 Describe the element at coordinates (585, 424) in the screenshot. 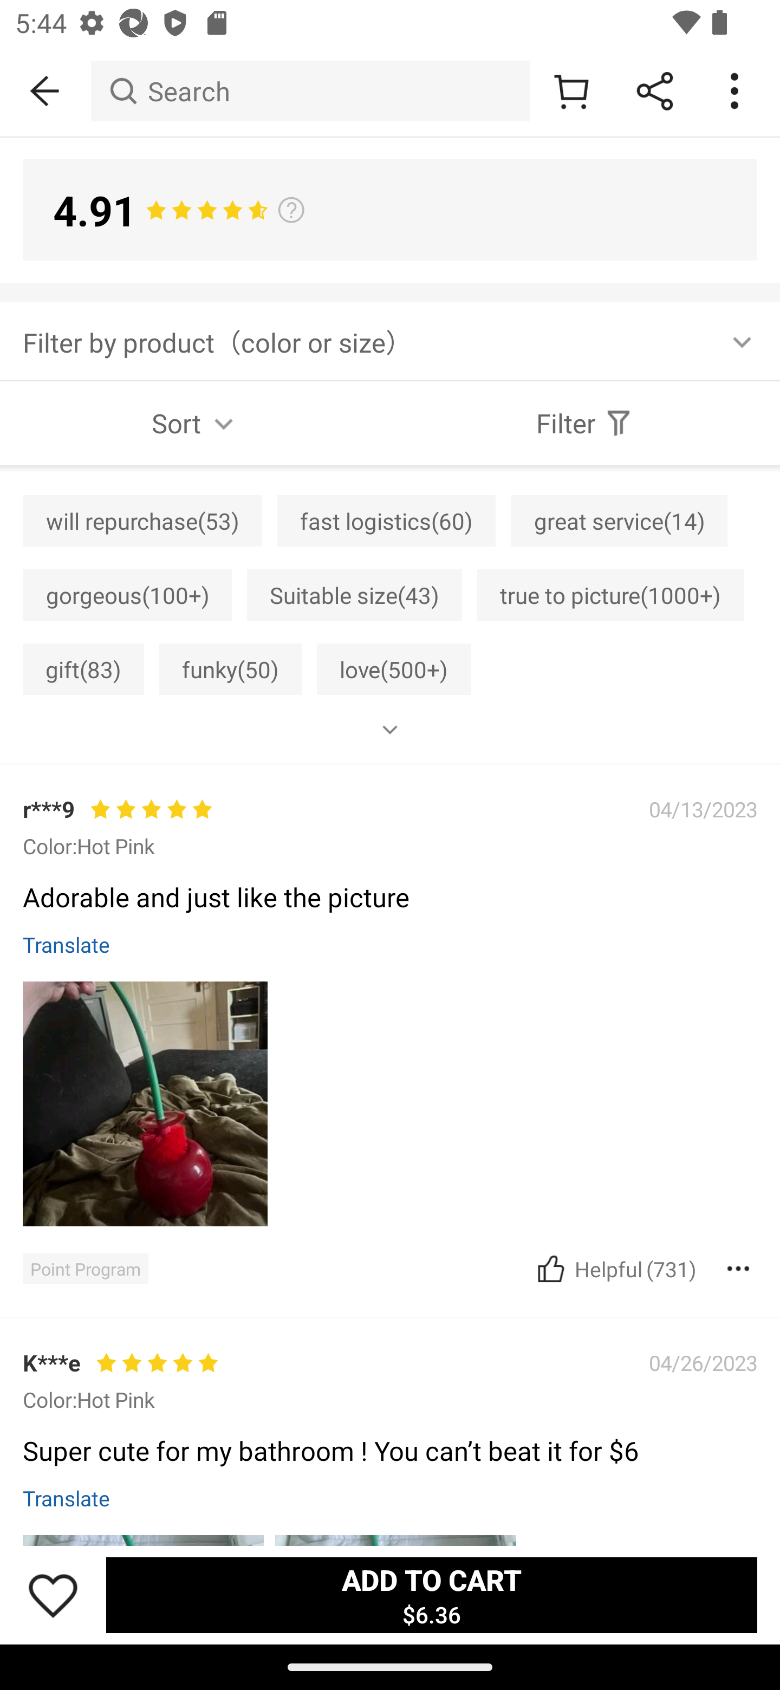

I see `Filter` at that location.